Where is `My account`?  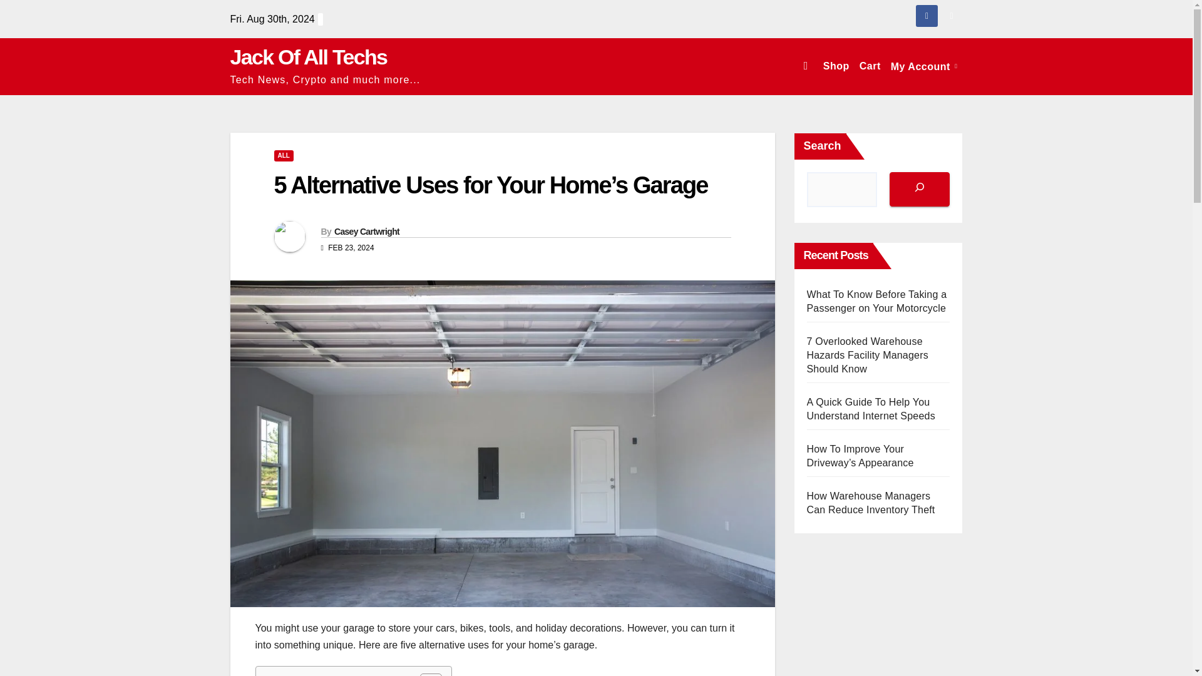 My account is located at coordinates (924, 66).